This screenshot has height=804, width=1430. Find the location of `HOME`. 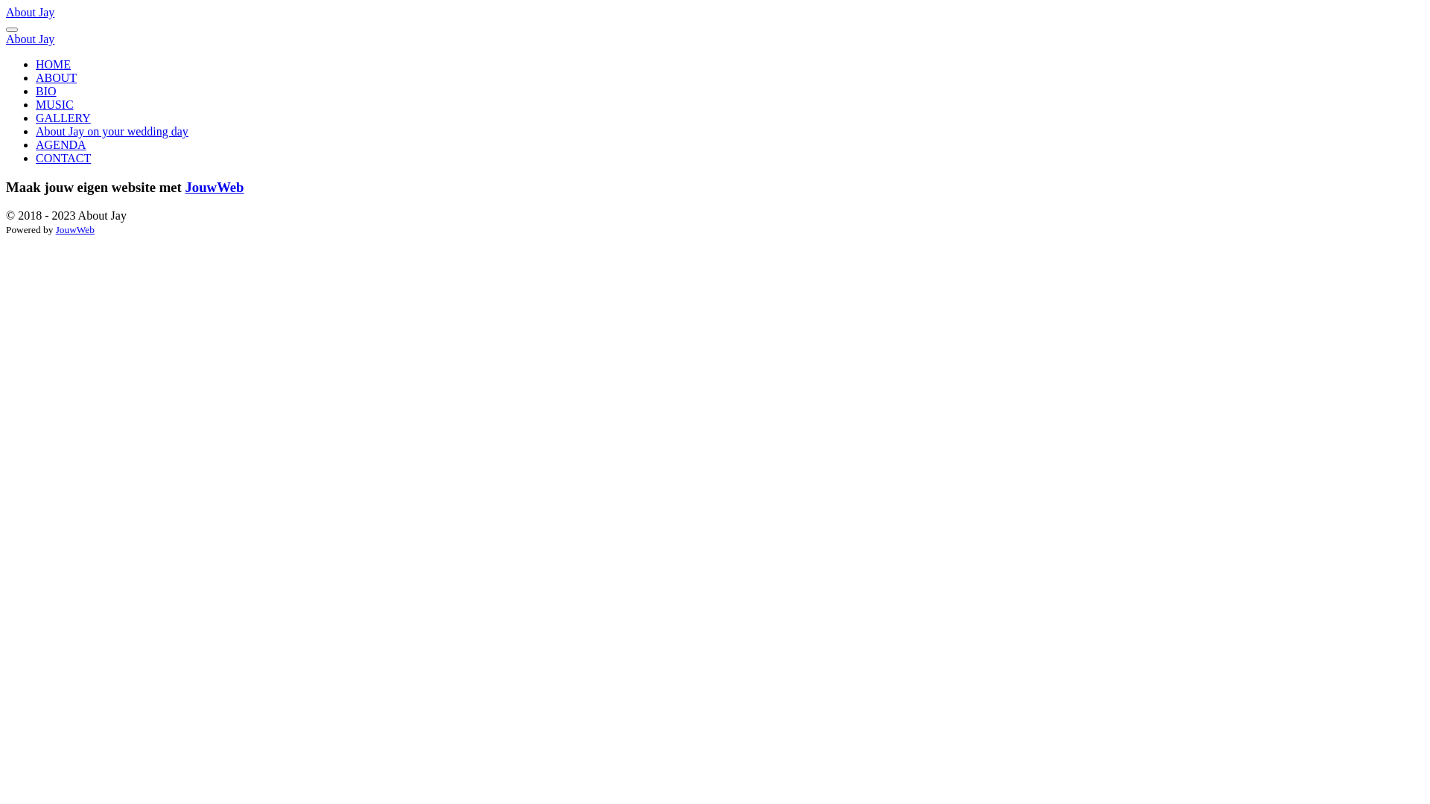

HOME is located at coordinates (54, 64).